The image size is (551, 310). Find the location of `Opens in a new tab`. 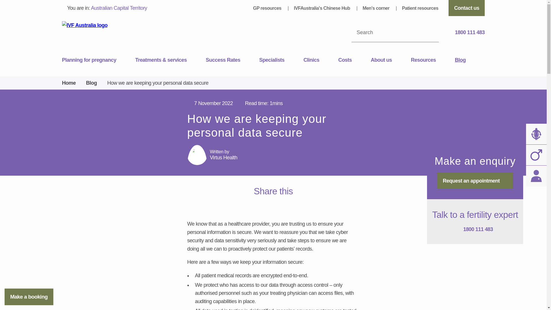

Opens in a new tab is located at coordinates (254, 203).